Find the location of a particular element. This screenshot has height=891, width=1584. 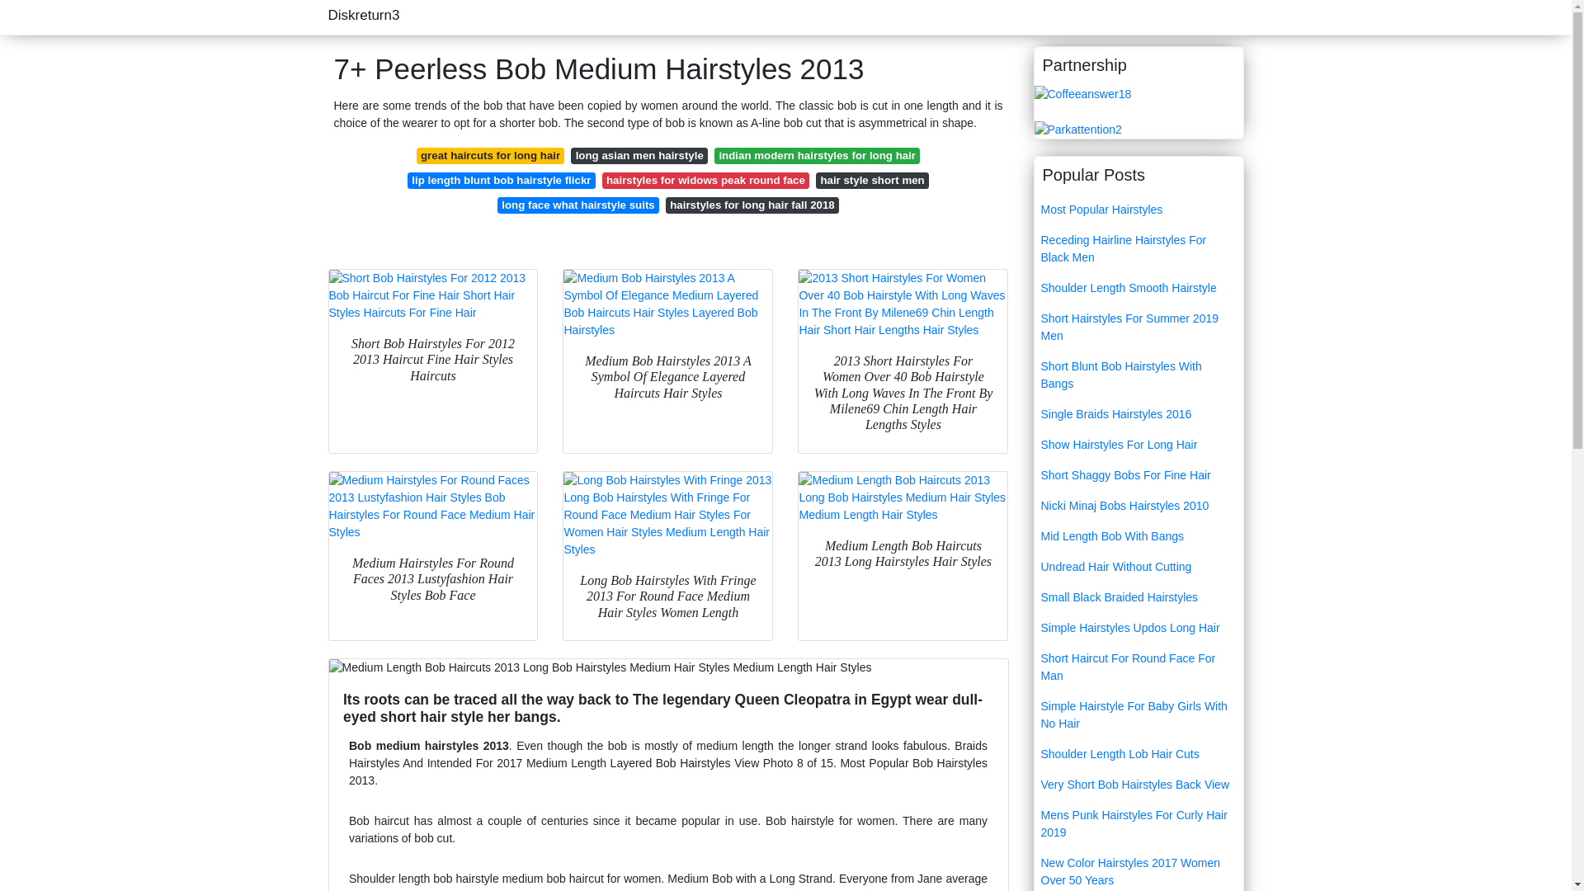

hairstyles for long hair fall 2018 is located at coordinates (752, 205).